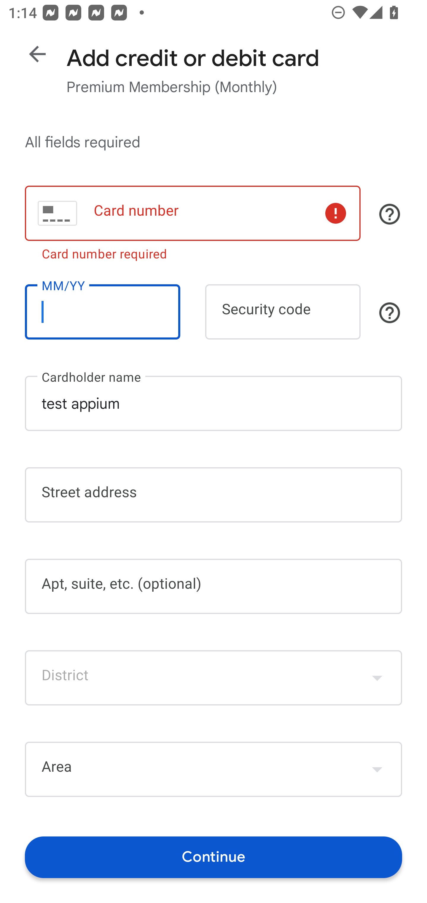 This screenshot has height=903, width=427. I want to click on Show dropdown menu, so click(377, 678).